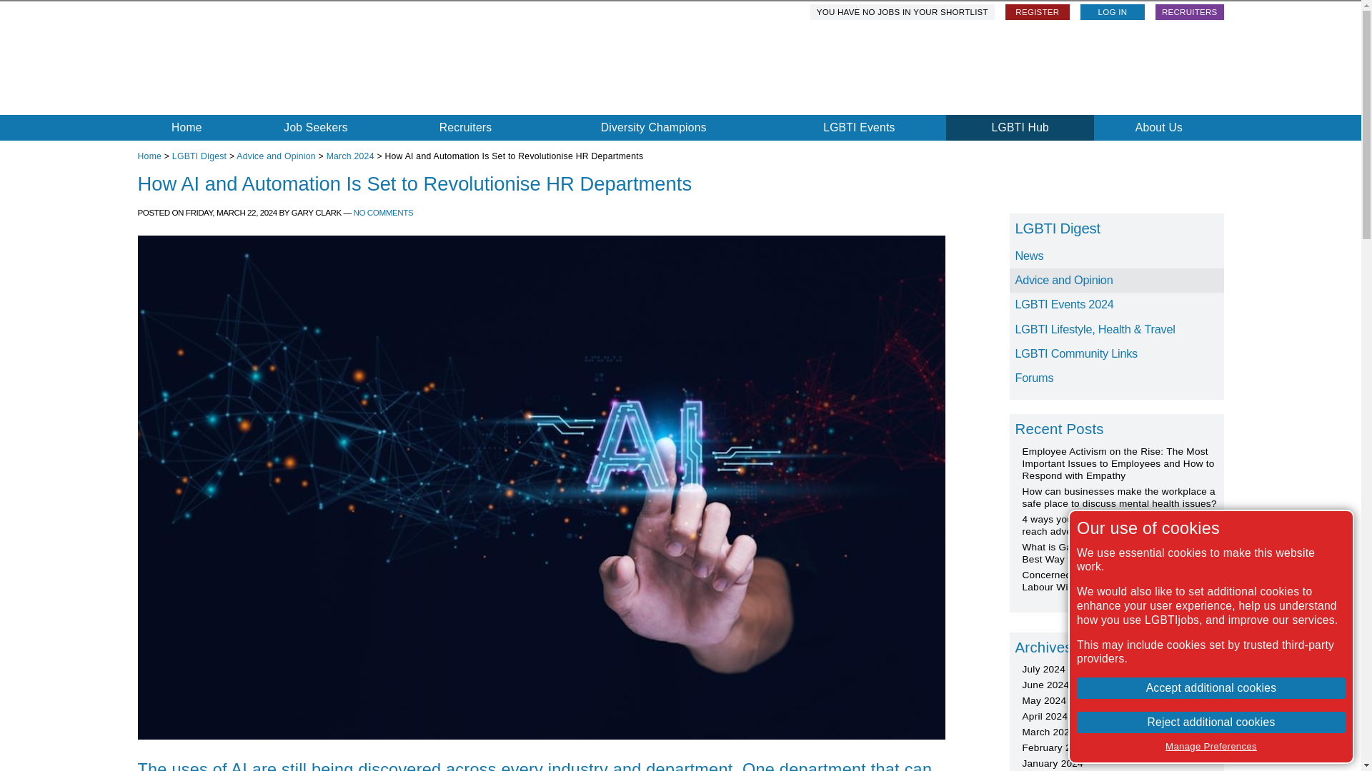 The image size is (1372, 771). I want to click on News, so click(1116, 256).